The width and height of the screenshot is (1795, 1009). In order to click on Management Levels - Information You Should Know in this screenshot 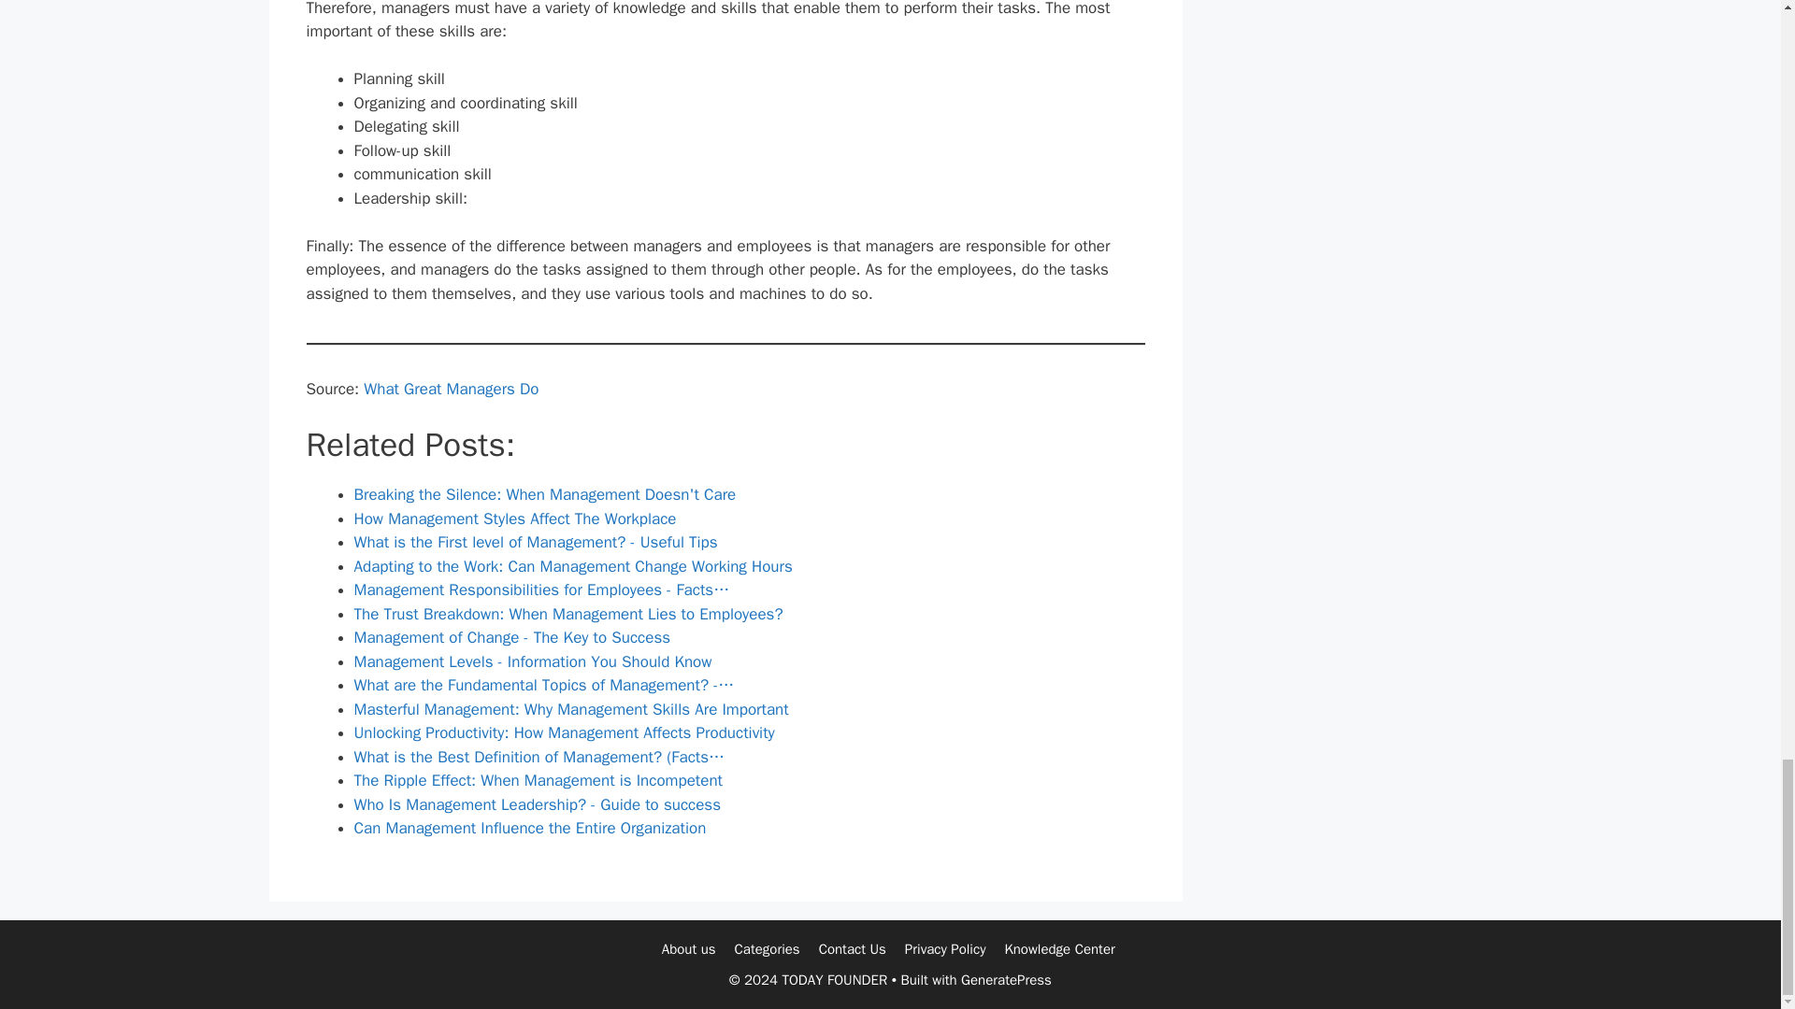, I will do `click(532, 661)`.